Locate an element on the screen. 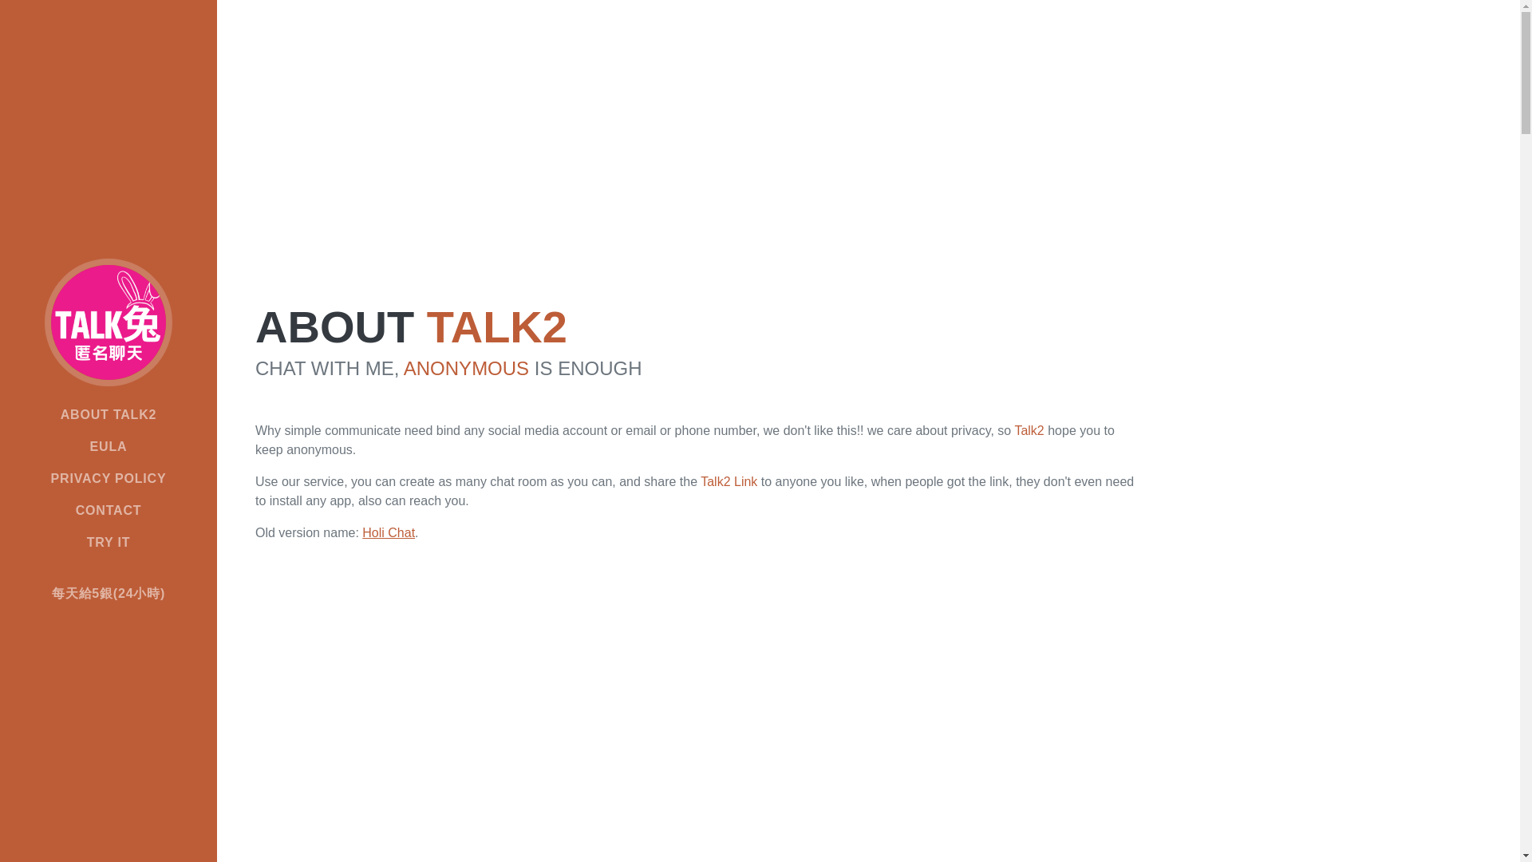 Image resolution: width=1532 pixels, height=862 pixels. EULA is located at coordinates (109, 447).